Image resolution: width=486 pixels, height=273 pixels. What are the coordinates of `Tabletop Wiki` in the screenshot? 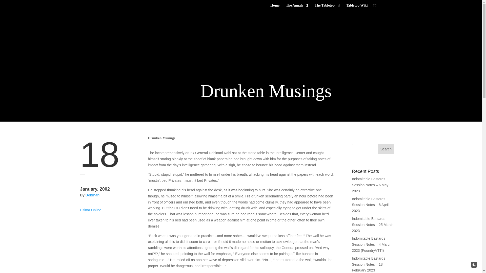 It's located at (357, 8).